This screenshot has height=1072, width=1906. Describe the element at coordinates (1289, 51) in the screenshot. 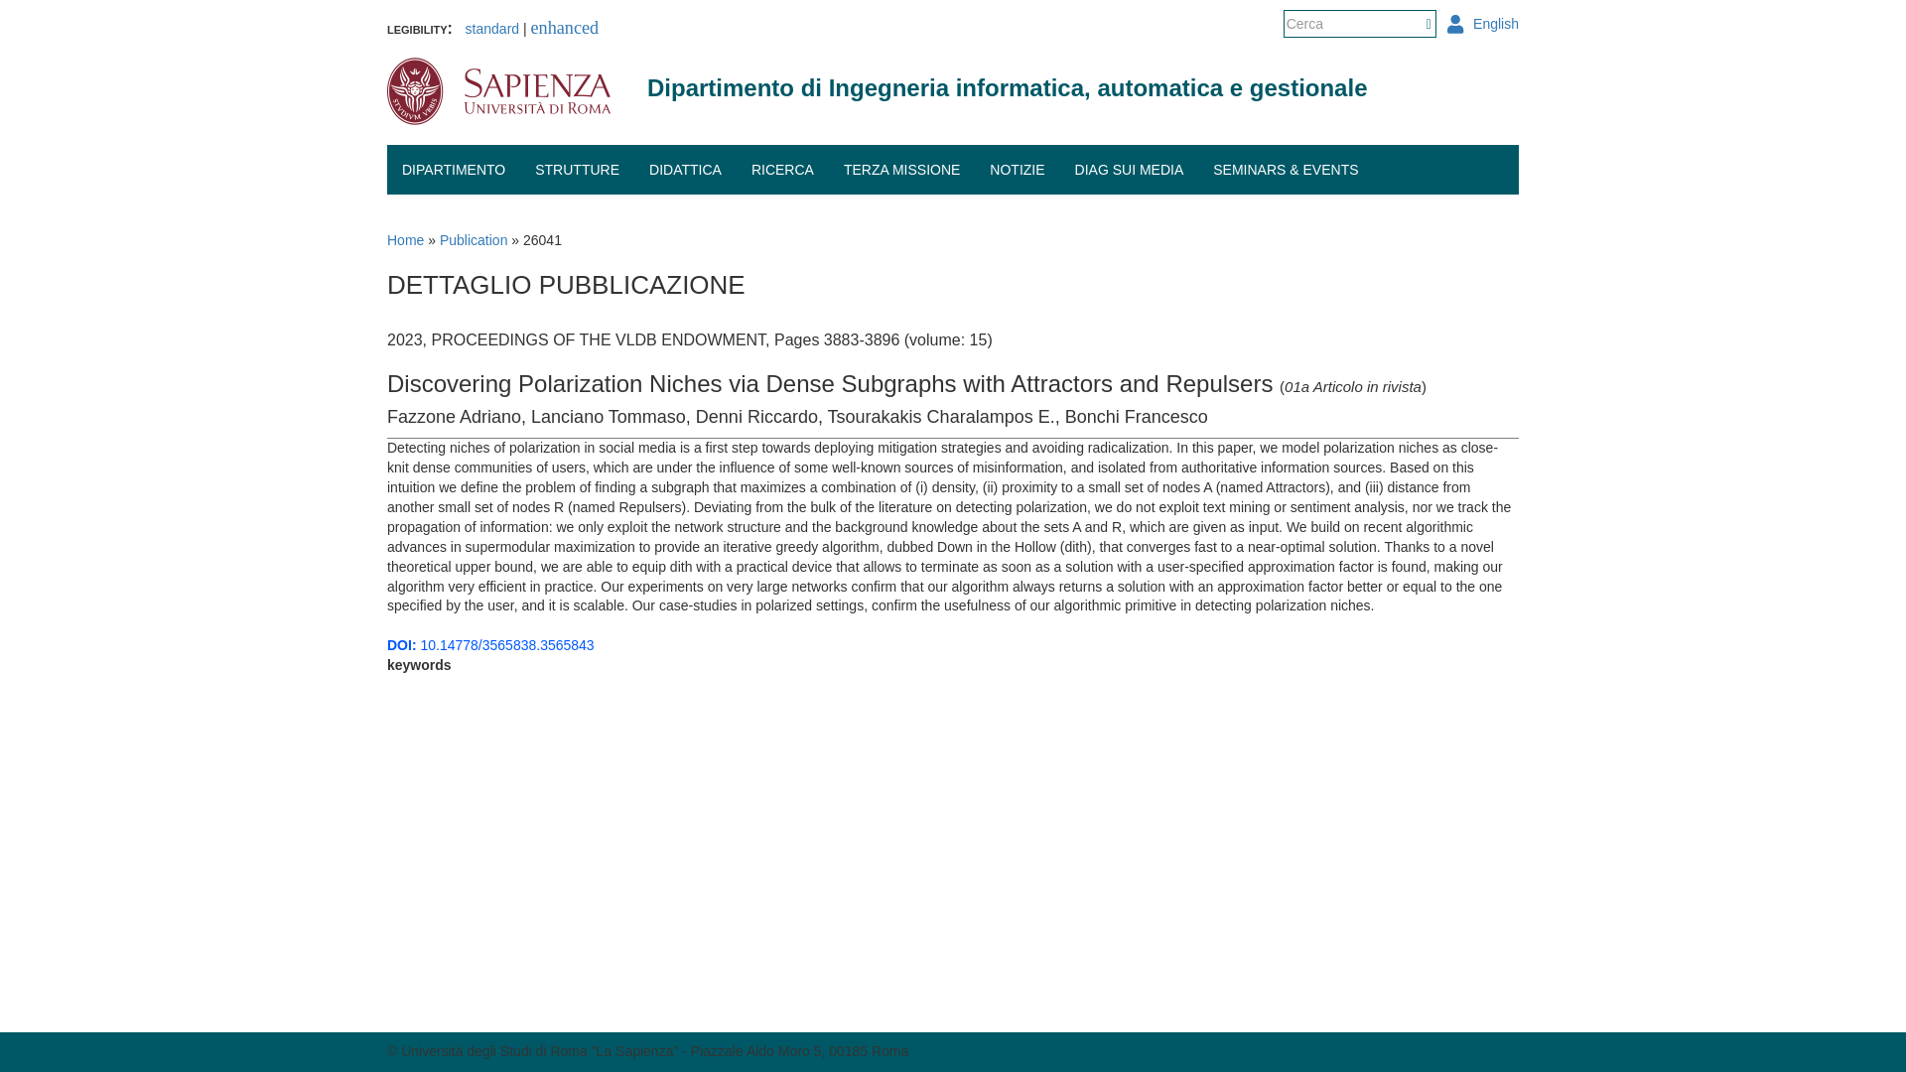

I see `Cerca` at that location.